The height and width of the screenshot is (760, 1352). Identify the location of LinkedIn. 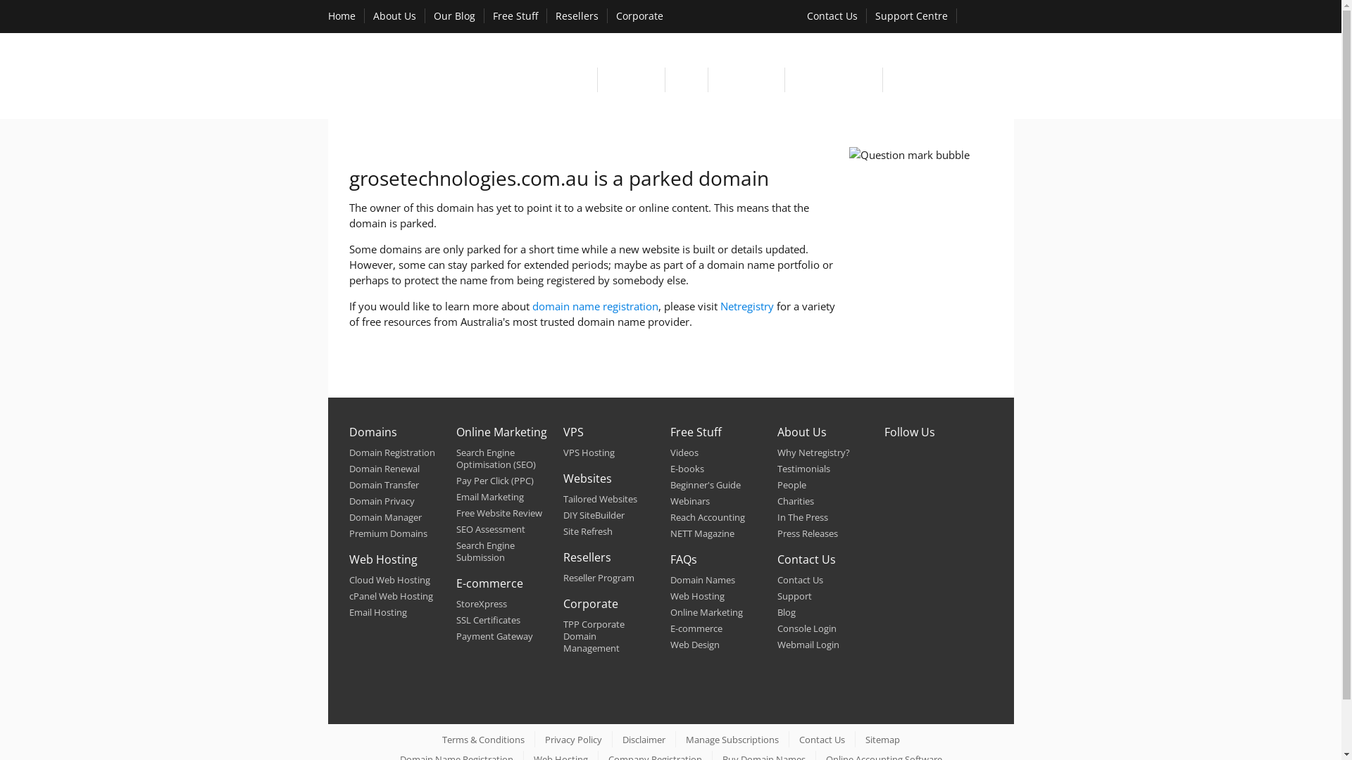
(958, 460).